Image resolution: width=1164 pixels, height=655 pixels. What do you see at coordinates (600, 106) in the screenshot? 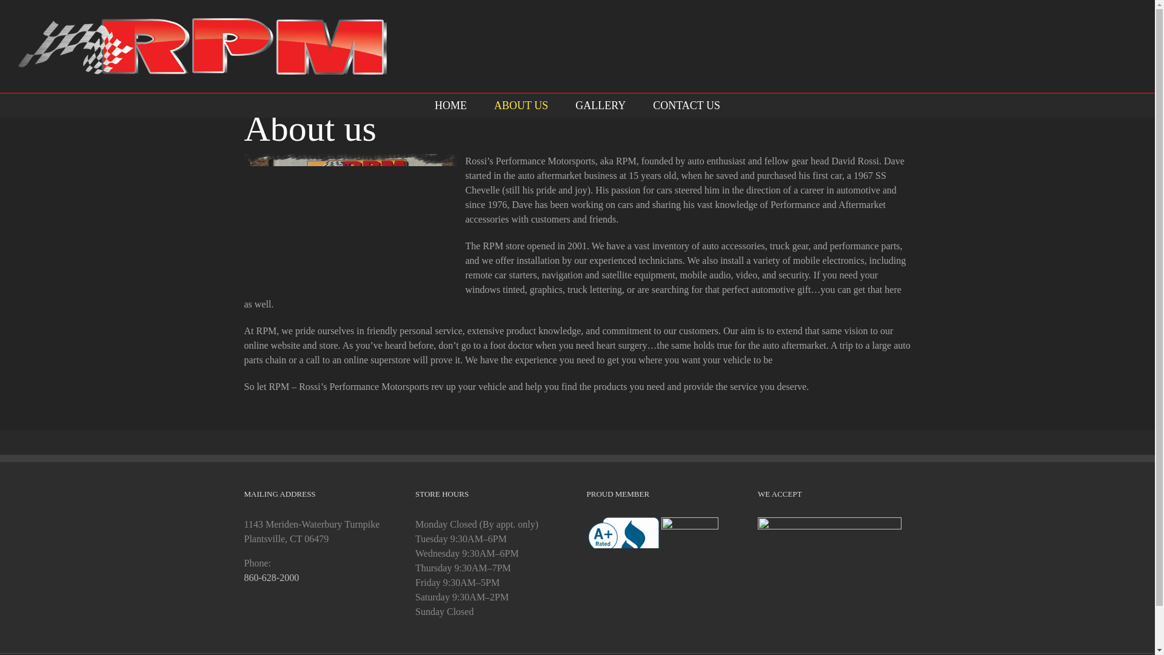
I see `GALLERY` at bounding box center [600, 106].